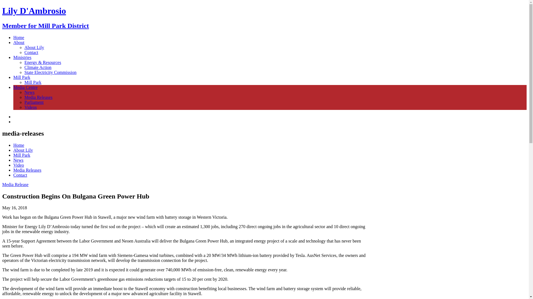 This screenshot has height=299, width=533. Describe the element at coordinates (22, 155) in the screenshot. I see `Mill Park` at that location.